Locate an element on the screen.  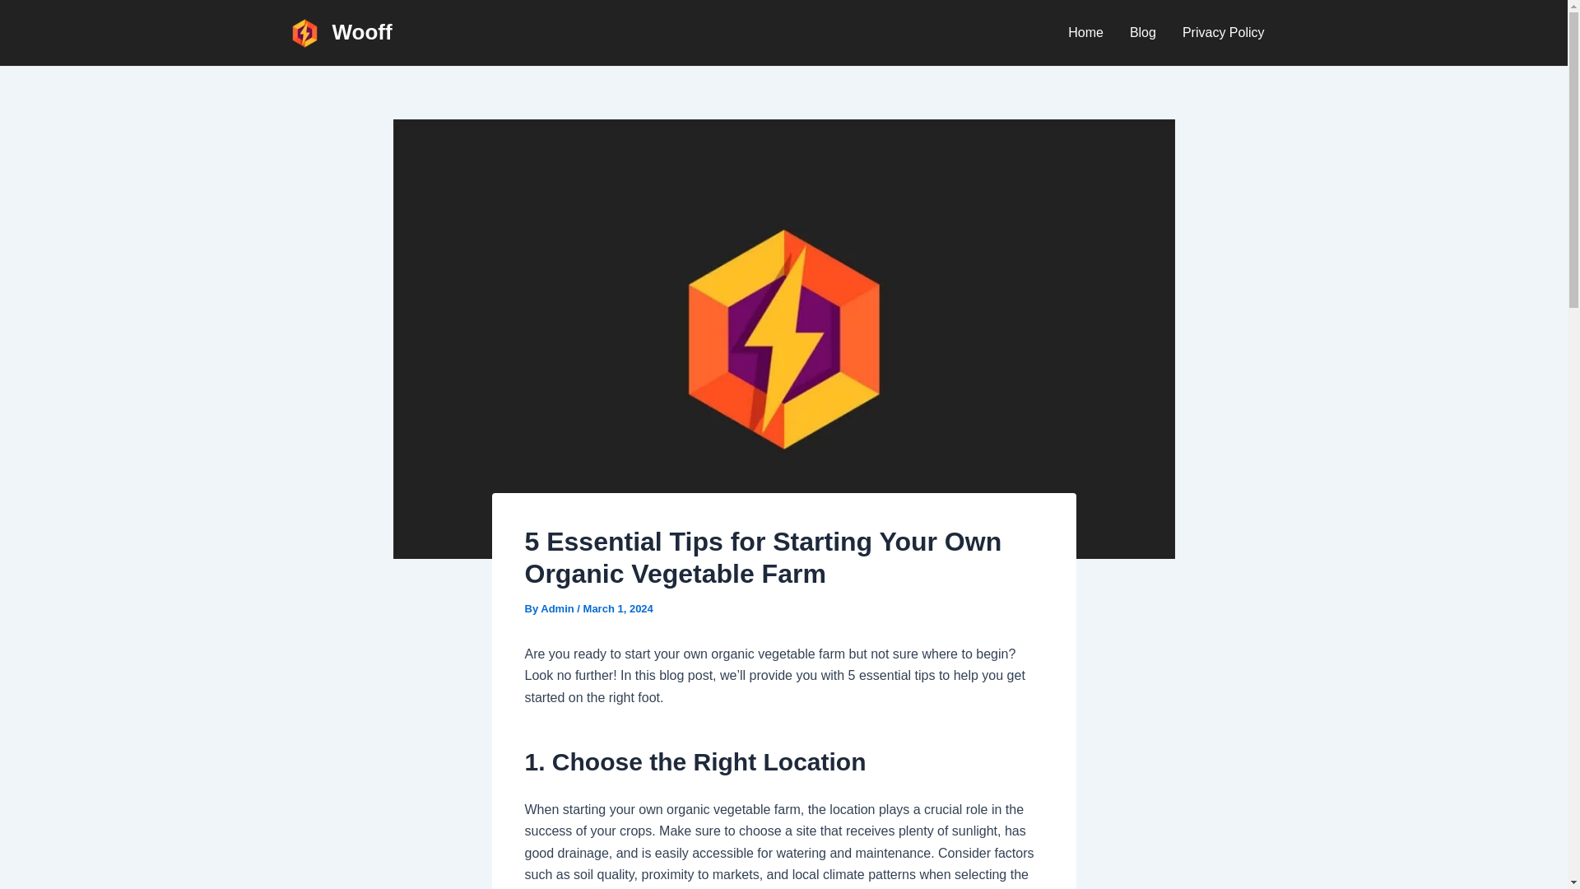
View all posts by Admin is located at coordinates (558, 609).